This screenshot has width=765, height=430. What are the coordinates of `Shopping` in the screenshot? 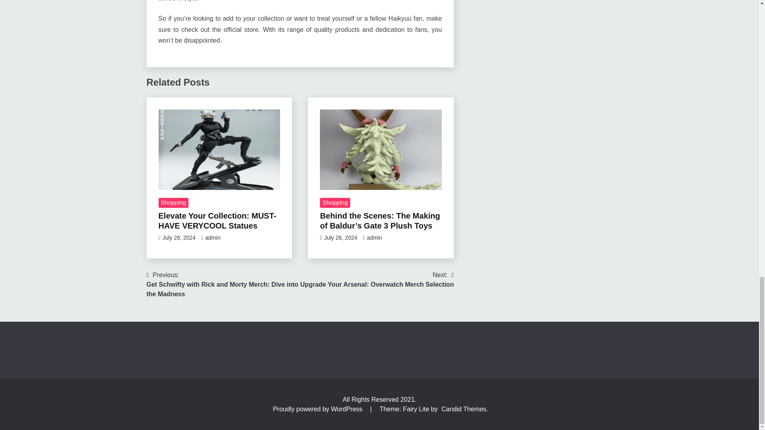 It's located at (335, 203).